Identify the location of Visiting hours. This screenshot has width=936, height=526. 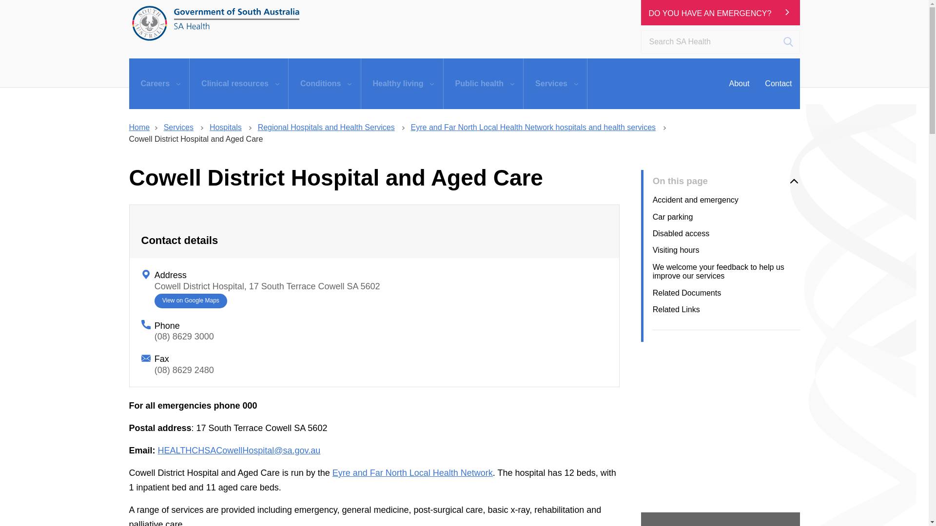
(726, 254).